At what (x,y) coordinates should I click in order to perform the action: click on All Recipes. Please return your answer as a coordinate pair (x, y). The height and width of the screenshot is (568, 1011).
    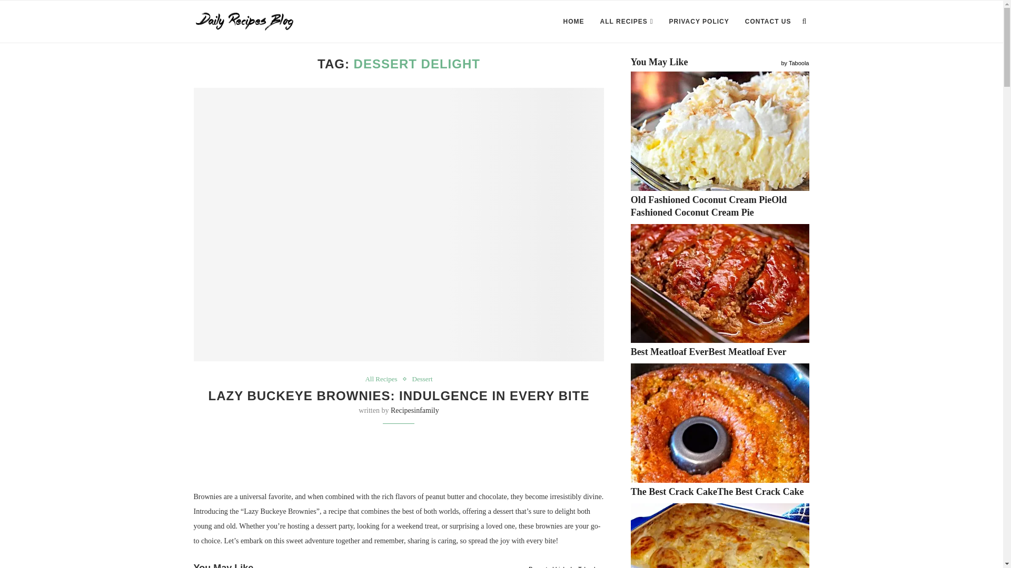
    Looking at the image, I should click on (383, 379).